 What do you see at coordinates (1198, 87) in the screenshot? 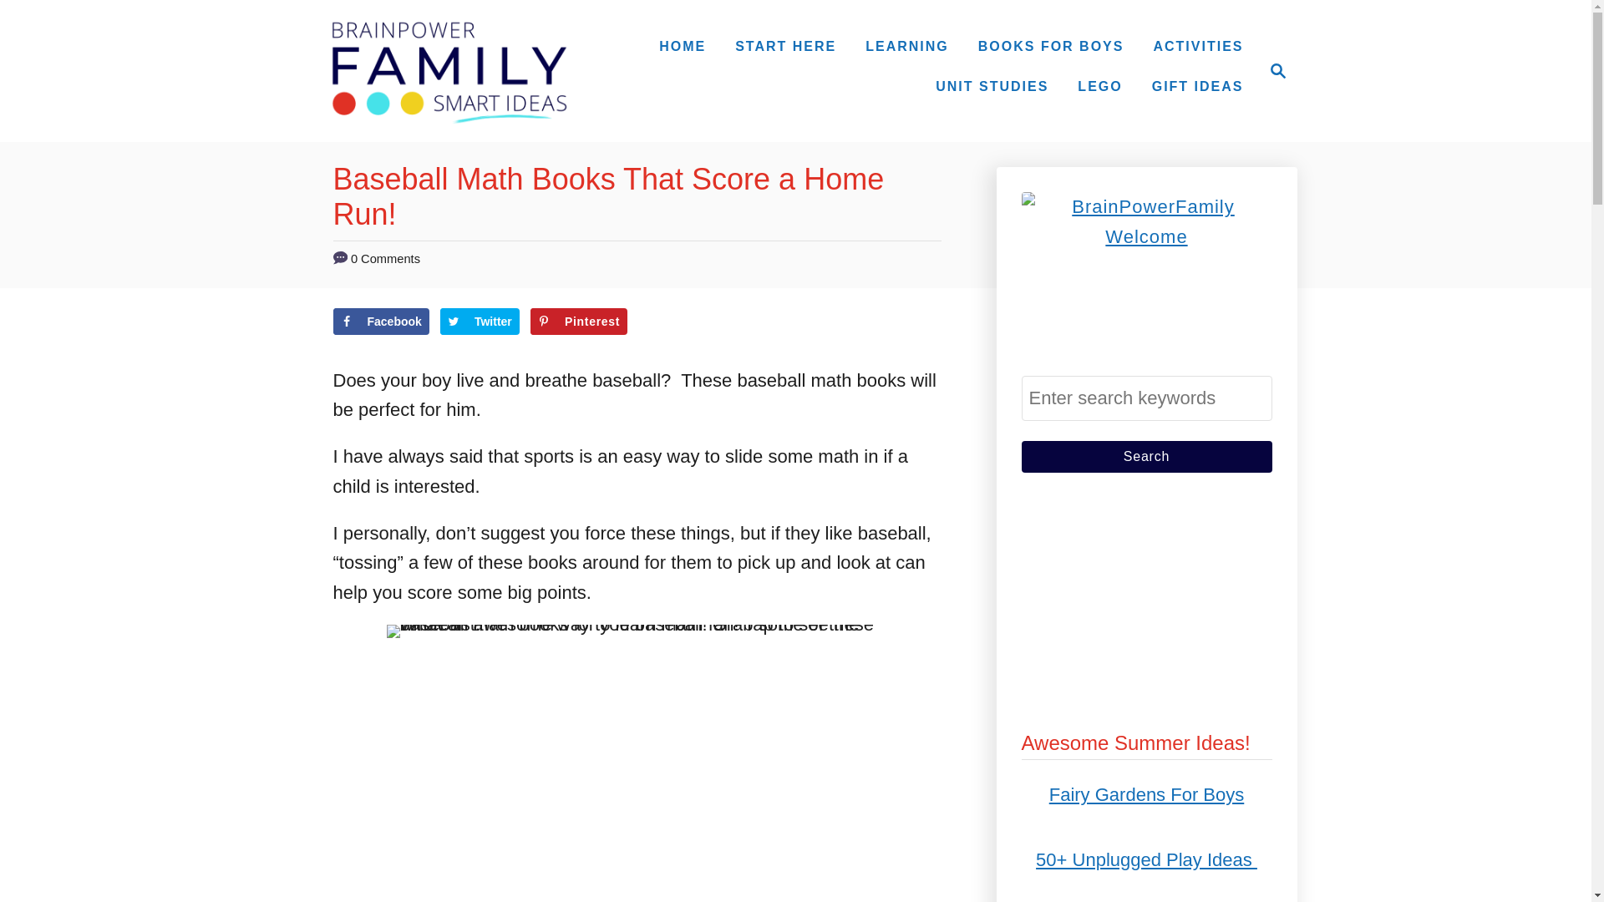
I see `ACTIVITIES` at bounding box center [1198, 87].